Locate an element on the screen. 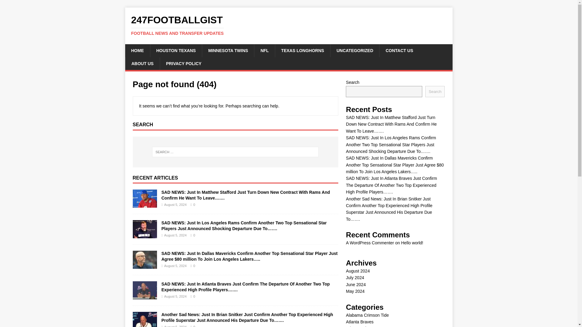  247footballgist is located at coordinates (289, 25).